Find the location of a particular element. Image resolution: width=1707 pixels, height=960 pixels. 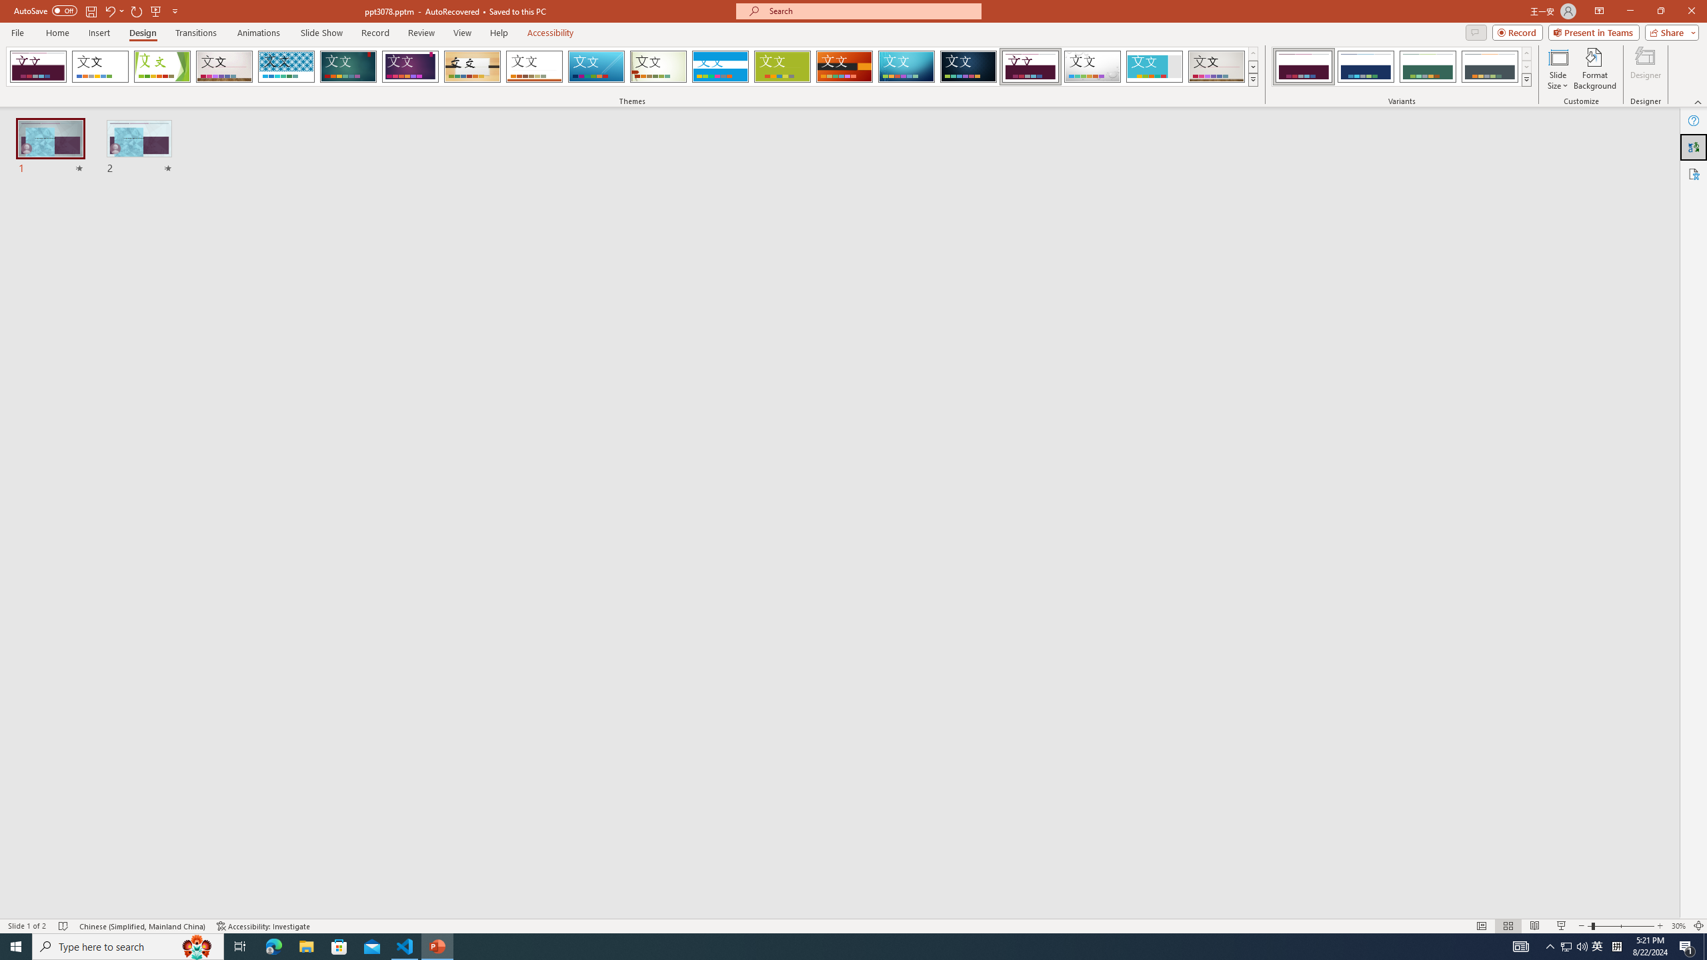

Droplet is located at coordinates (1092, 67).